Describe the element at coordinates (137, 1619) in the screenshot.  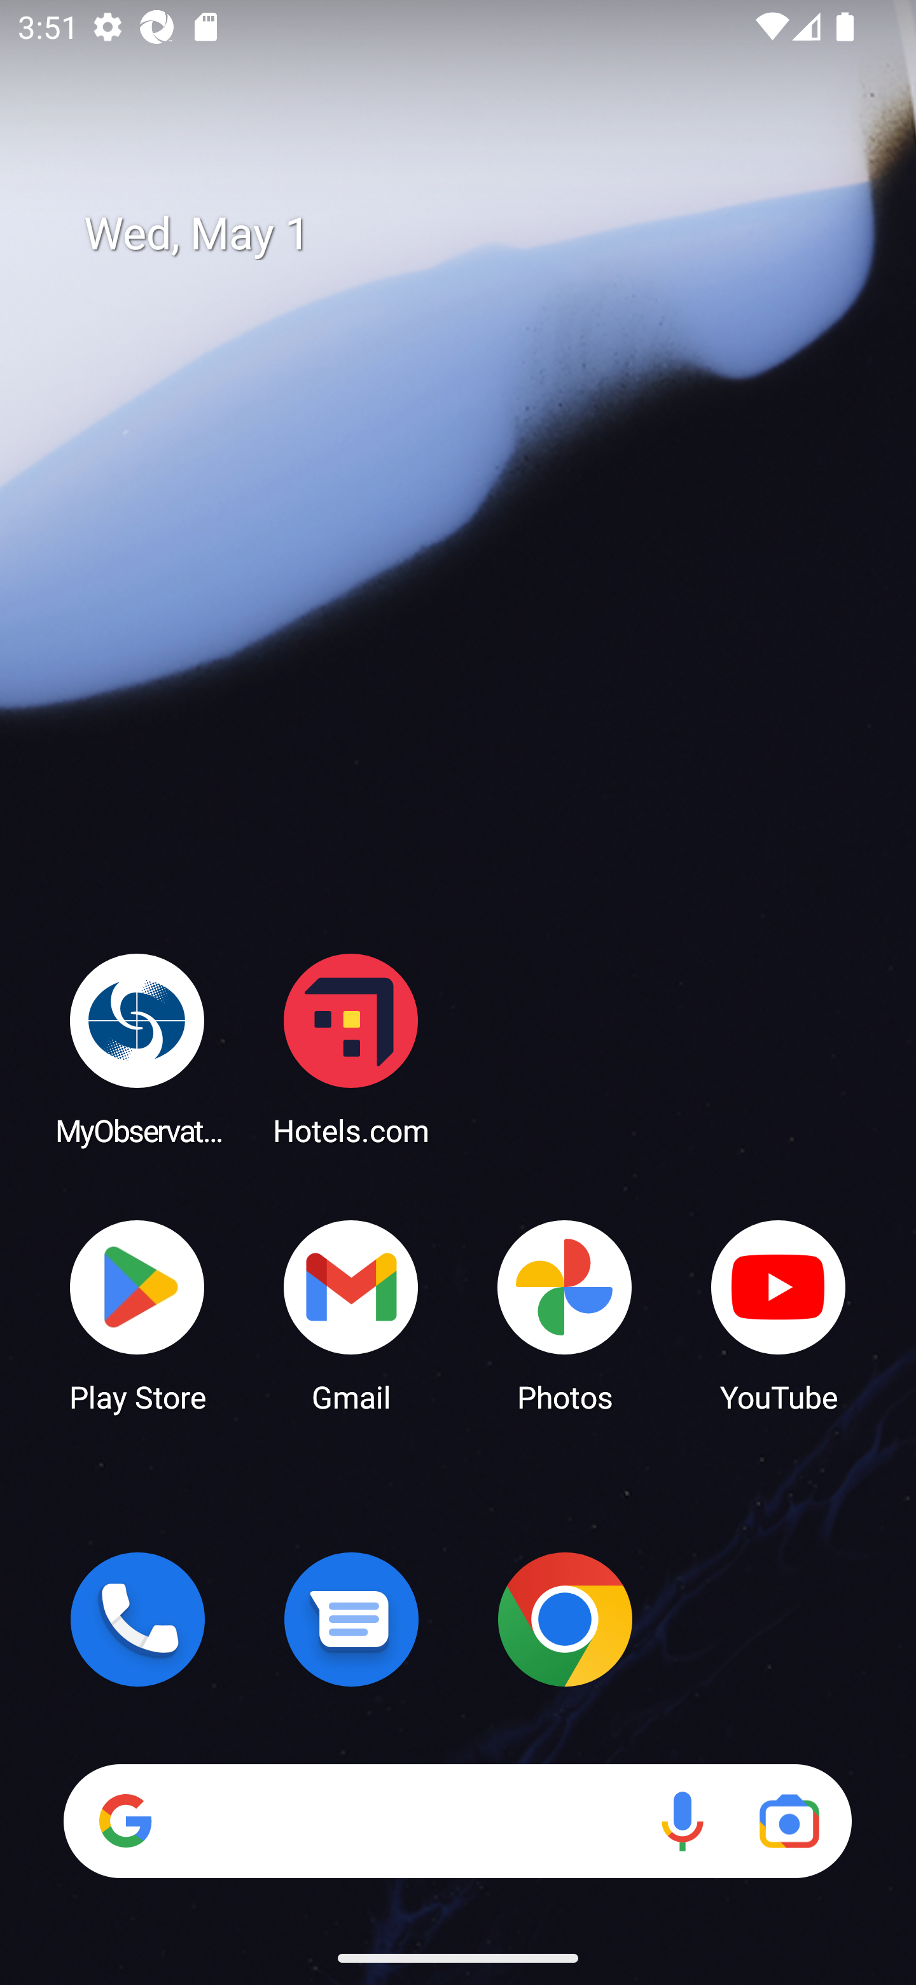
I see `Phone` at that location.